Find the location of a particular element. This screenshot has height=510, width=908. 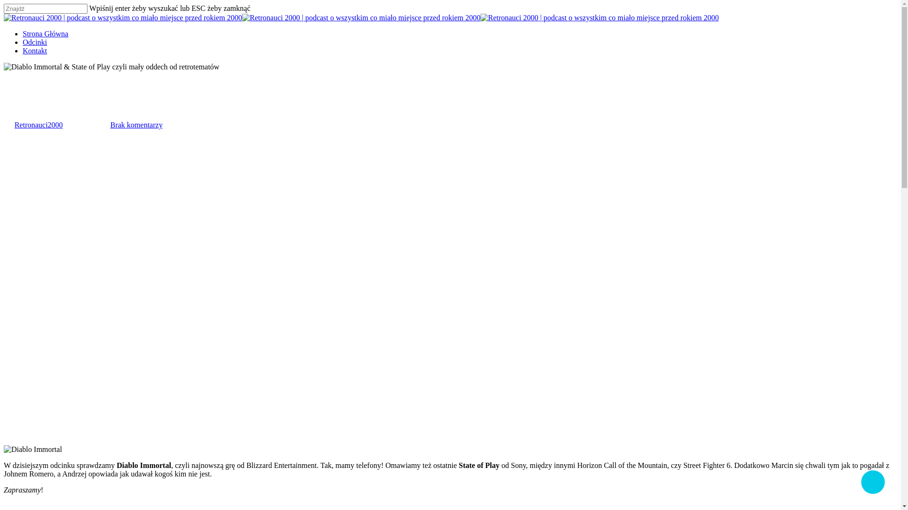

Odcinki is located at coordinates (16, 99).